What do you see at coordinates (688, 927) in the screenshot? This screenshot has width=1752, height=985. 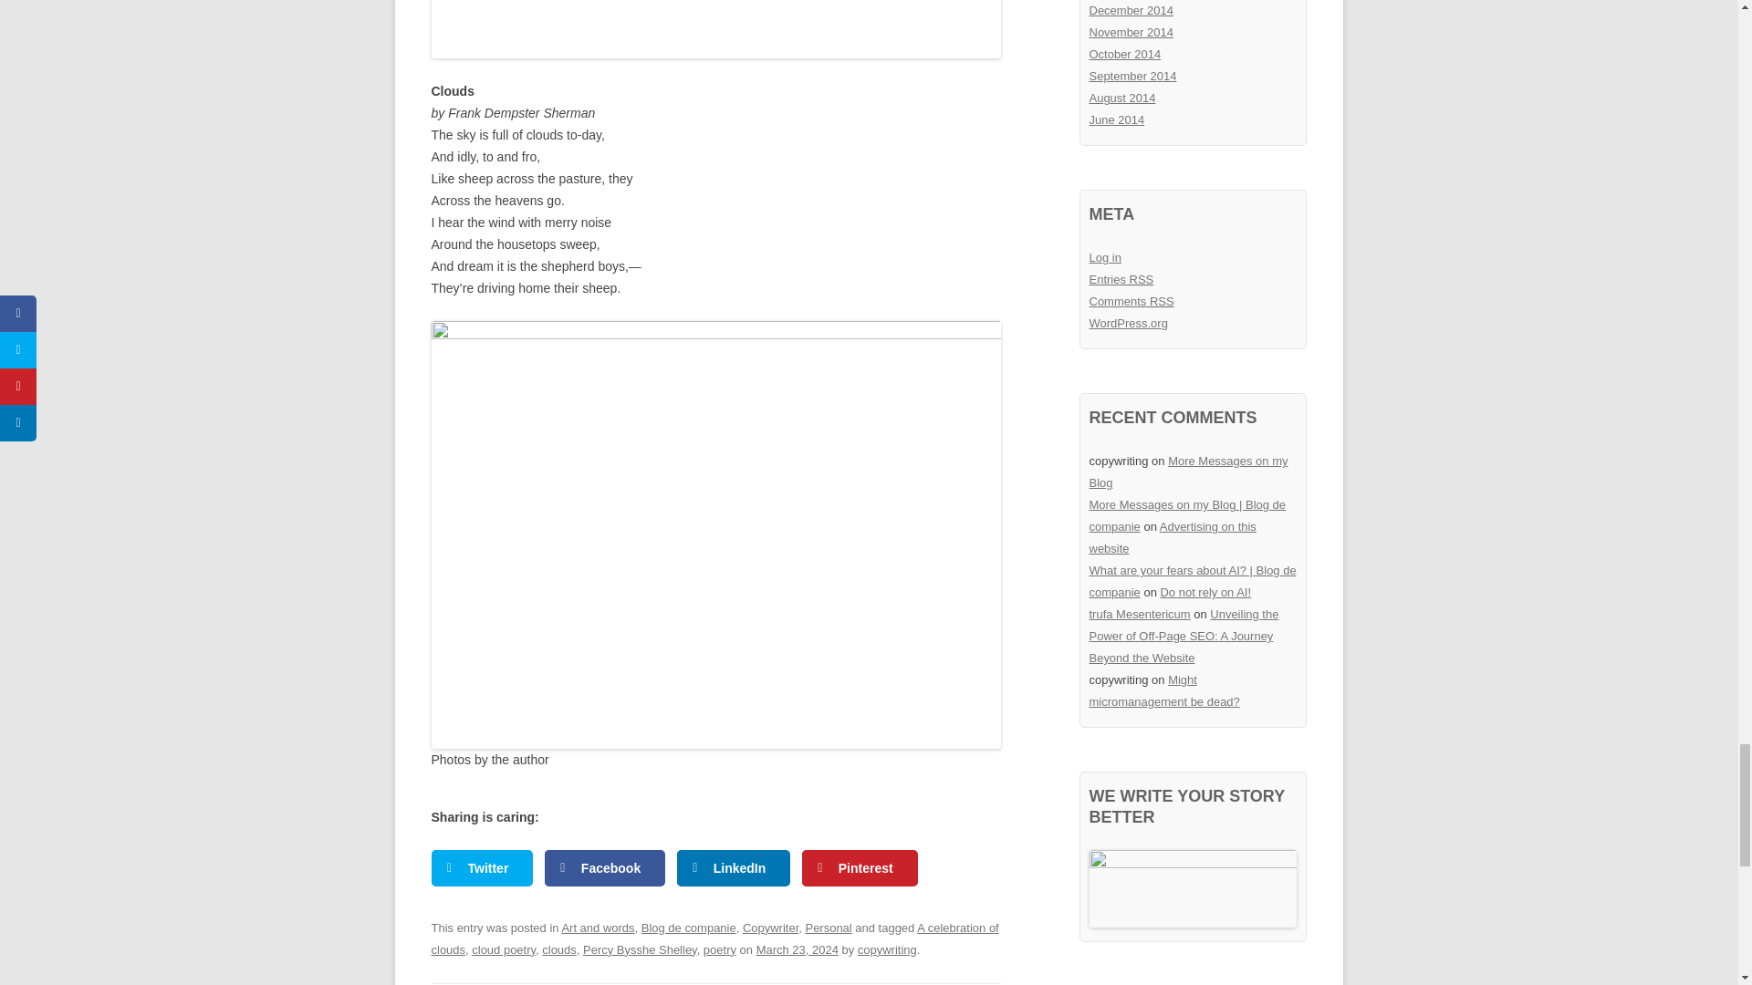 I see `Blog de companie` at bounding box center [688, 927].